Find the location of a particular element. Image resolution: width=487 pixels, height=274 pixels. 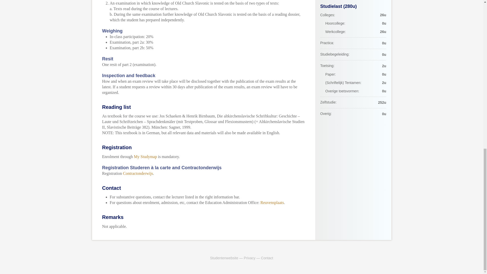

My Studymap is located at coordinates (145, 157).